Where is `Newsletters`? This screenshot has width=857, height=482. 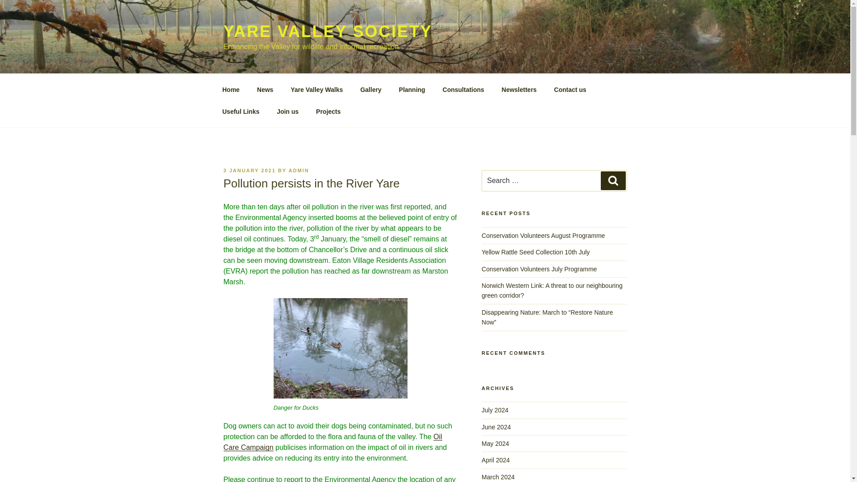
Newsletters is located at coordinates (519, 89).